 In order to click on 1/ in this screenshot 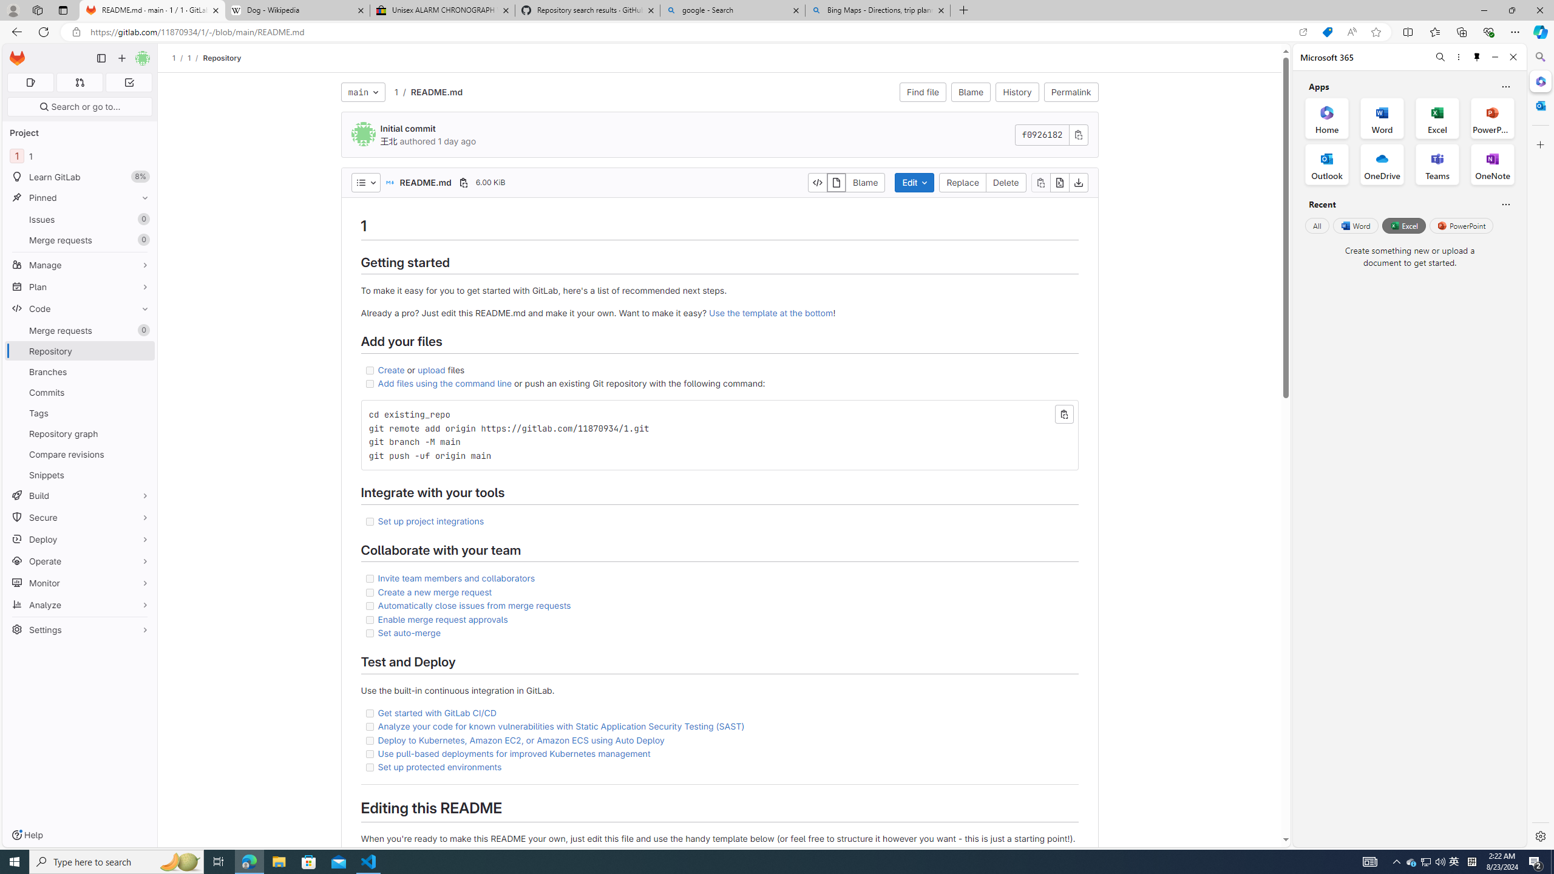, I will do `click(195, 58)`.